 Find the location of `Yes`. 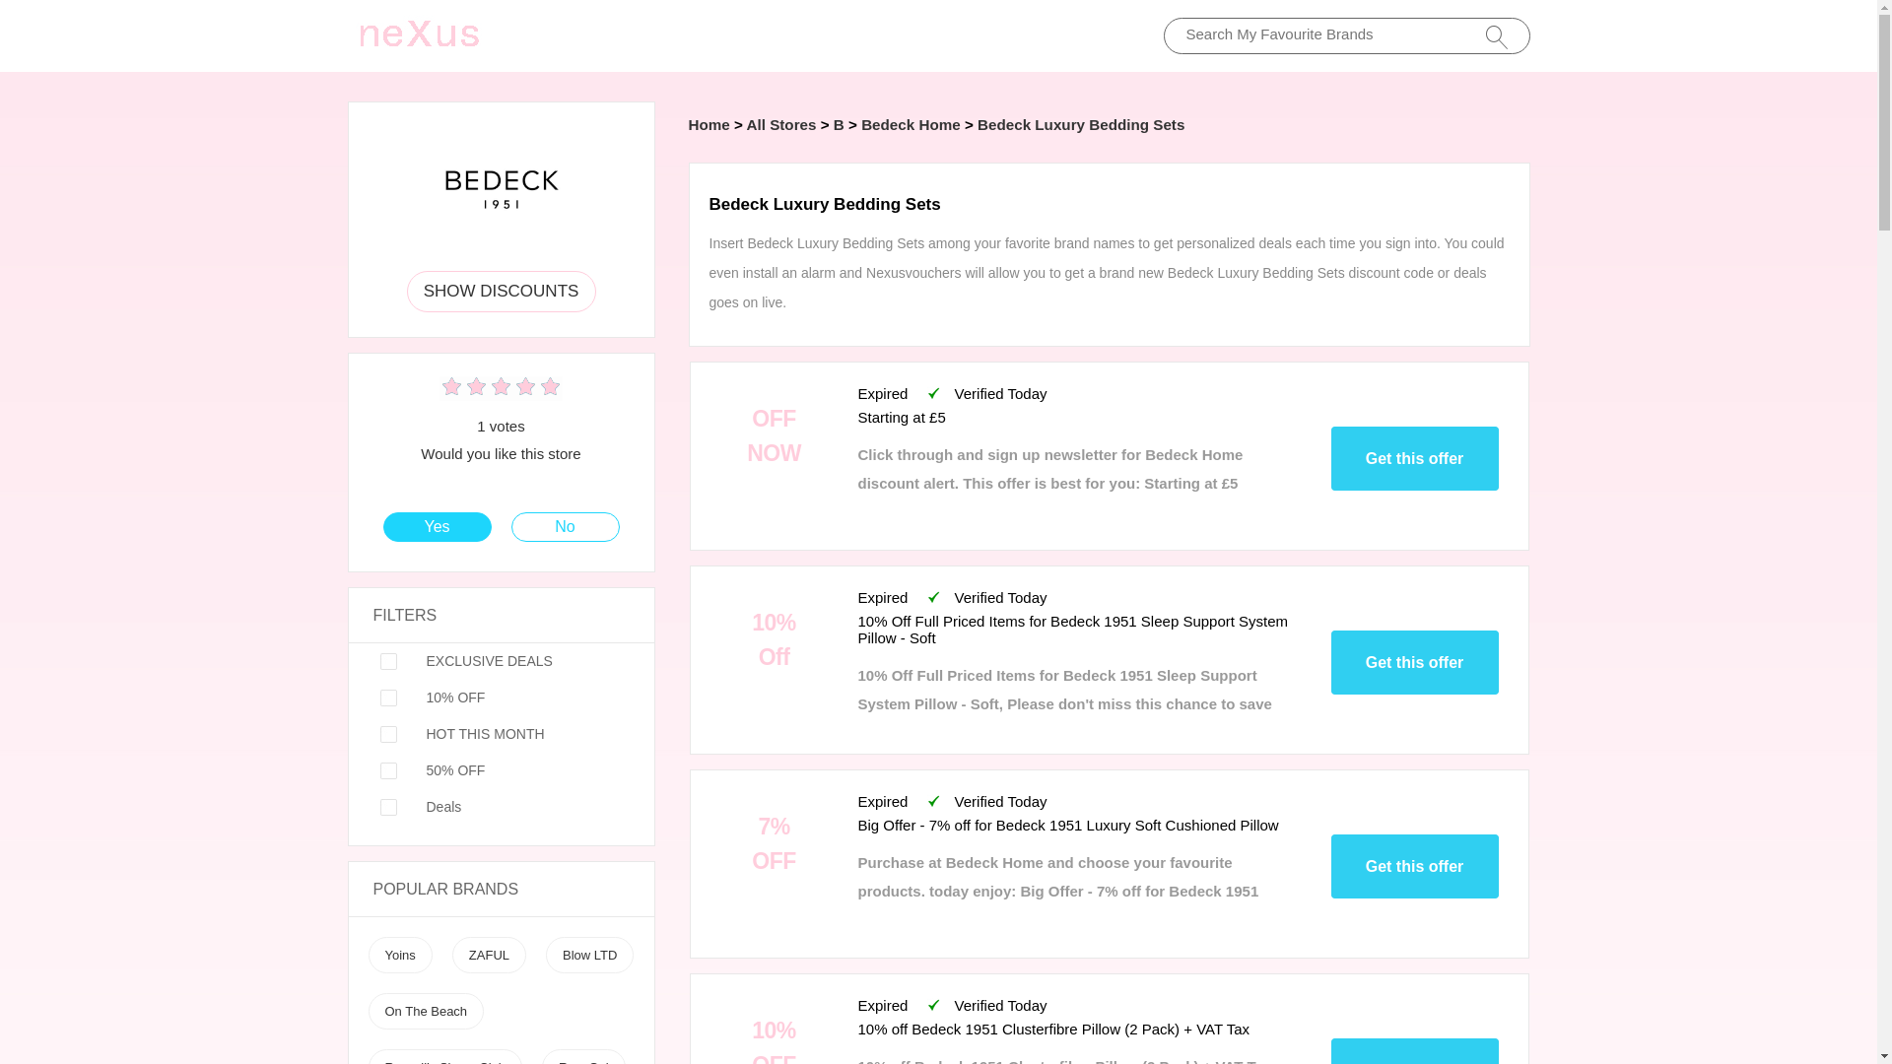

Yes is located at coordinates (437, 526).